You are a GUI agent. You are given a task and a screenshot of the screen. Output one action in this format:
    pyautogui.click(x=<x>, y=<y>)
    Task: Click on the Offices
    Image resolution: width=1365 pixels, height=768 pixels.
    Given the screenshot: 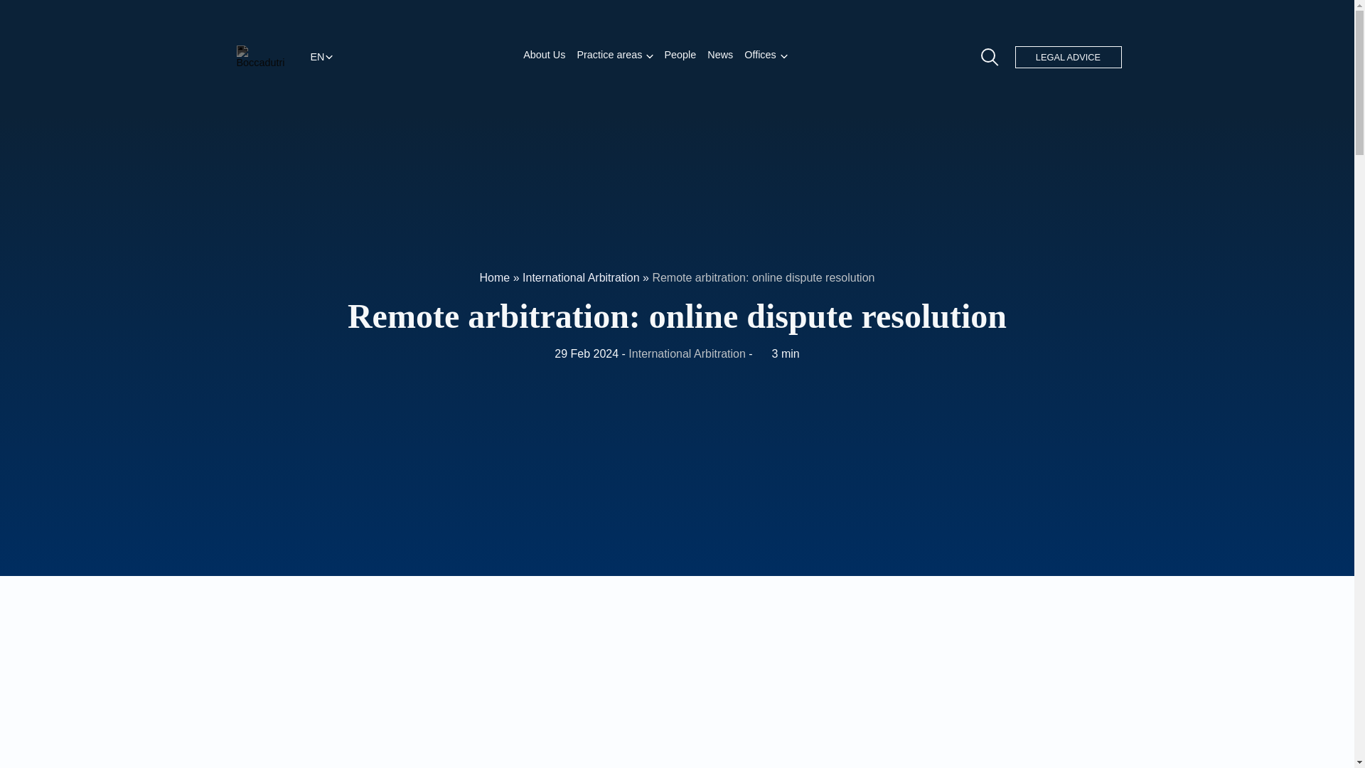 What is the action you would take?
    pyautogui.click(x=760, y=55)
    